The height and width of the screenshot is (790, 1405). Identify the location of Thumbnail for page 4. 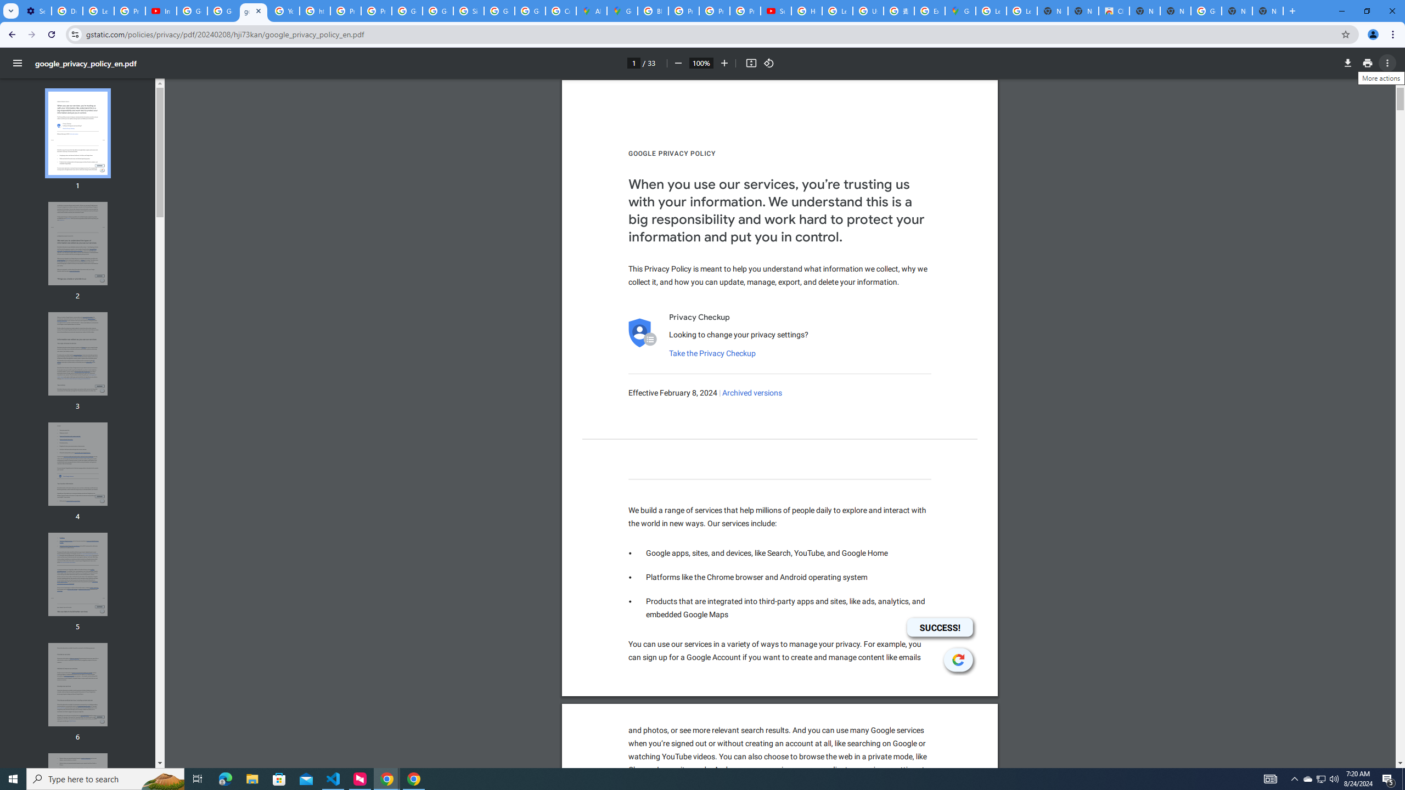
(78, 464).